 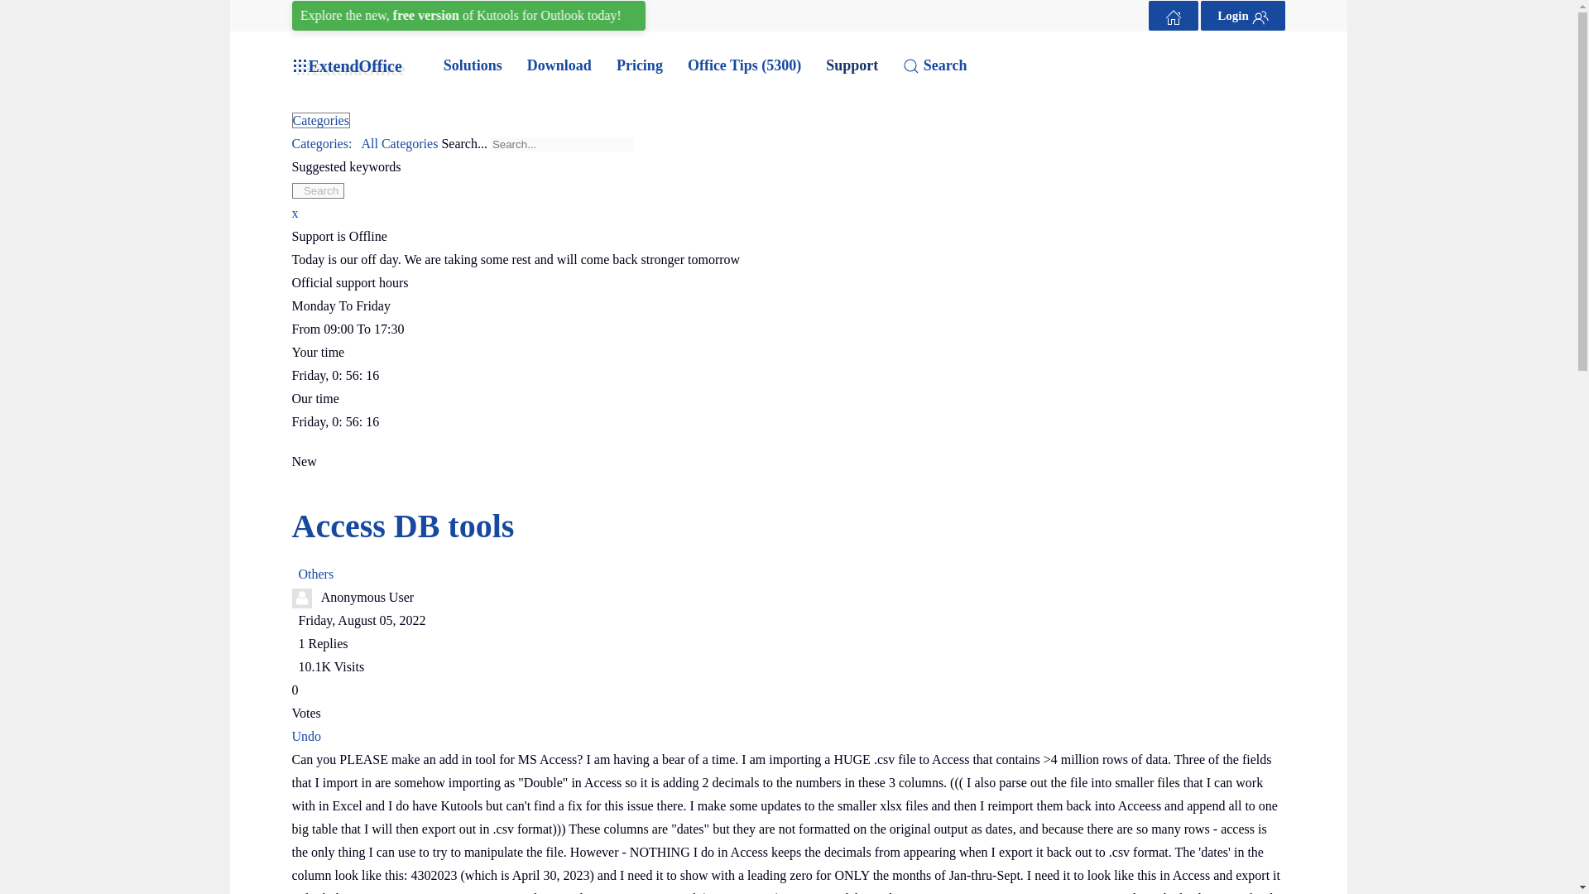 I want to click on Categories, so click(x=366, y=144).